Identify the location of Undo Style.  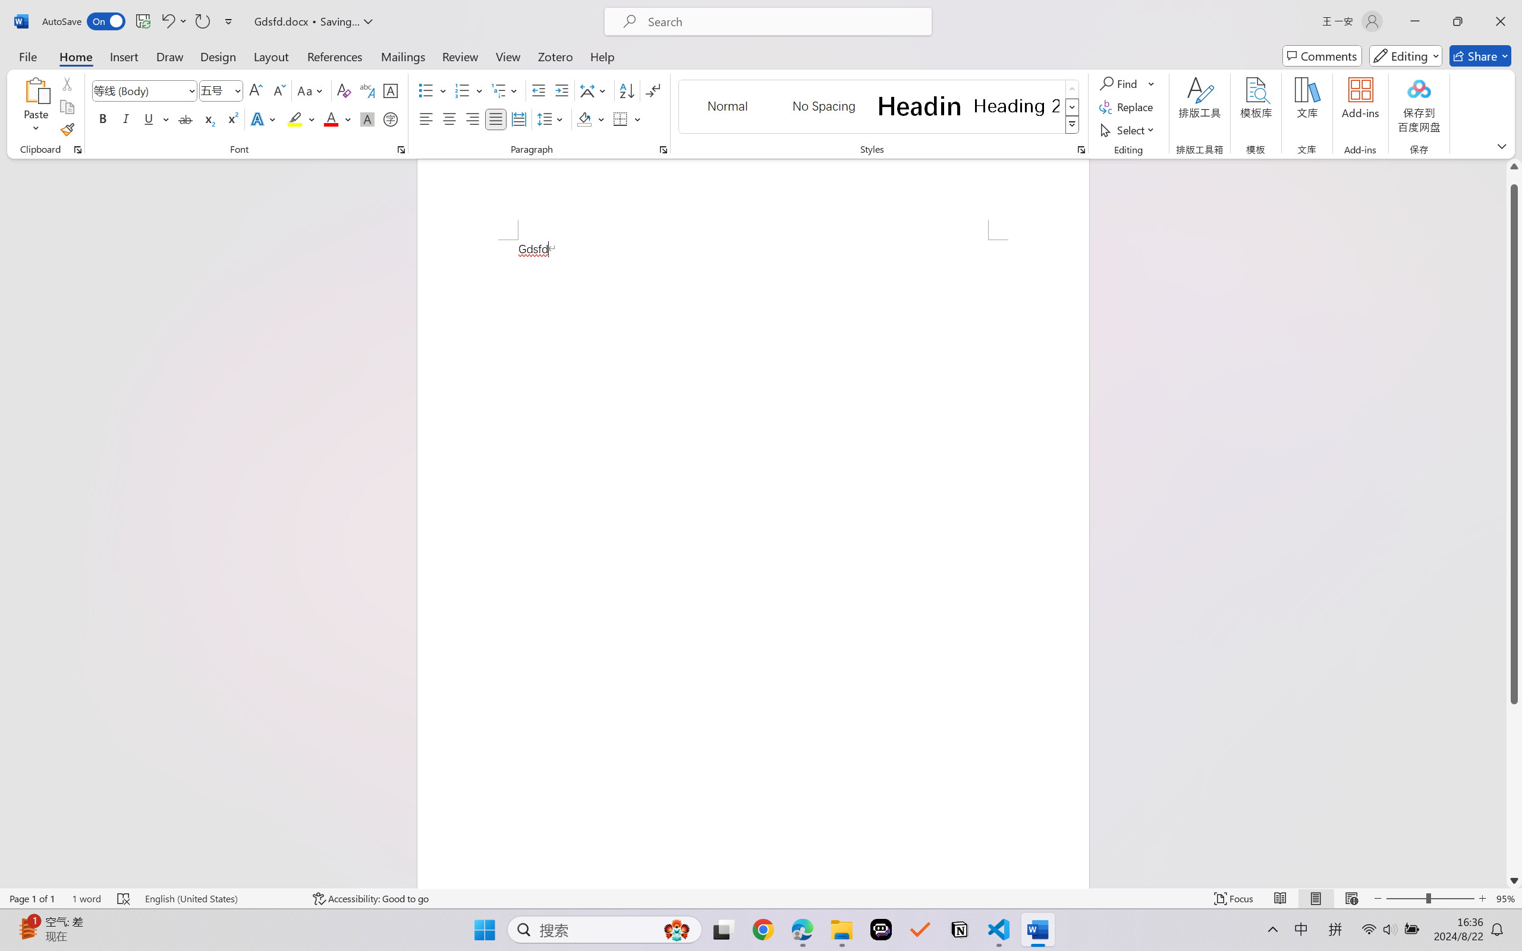
(167, 21).